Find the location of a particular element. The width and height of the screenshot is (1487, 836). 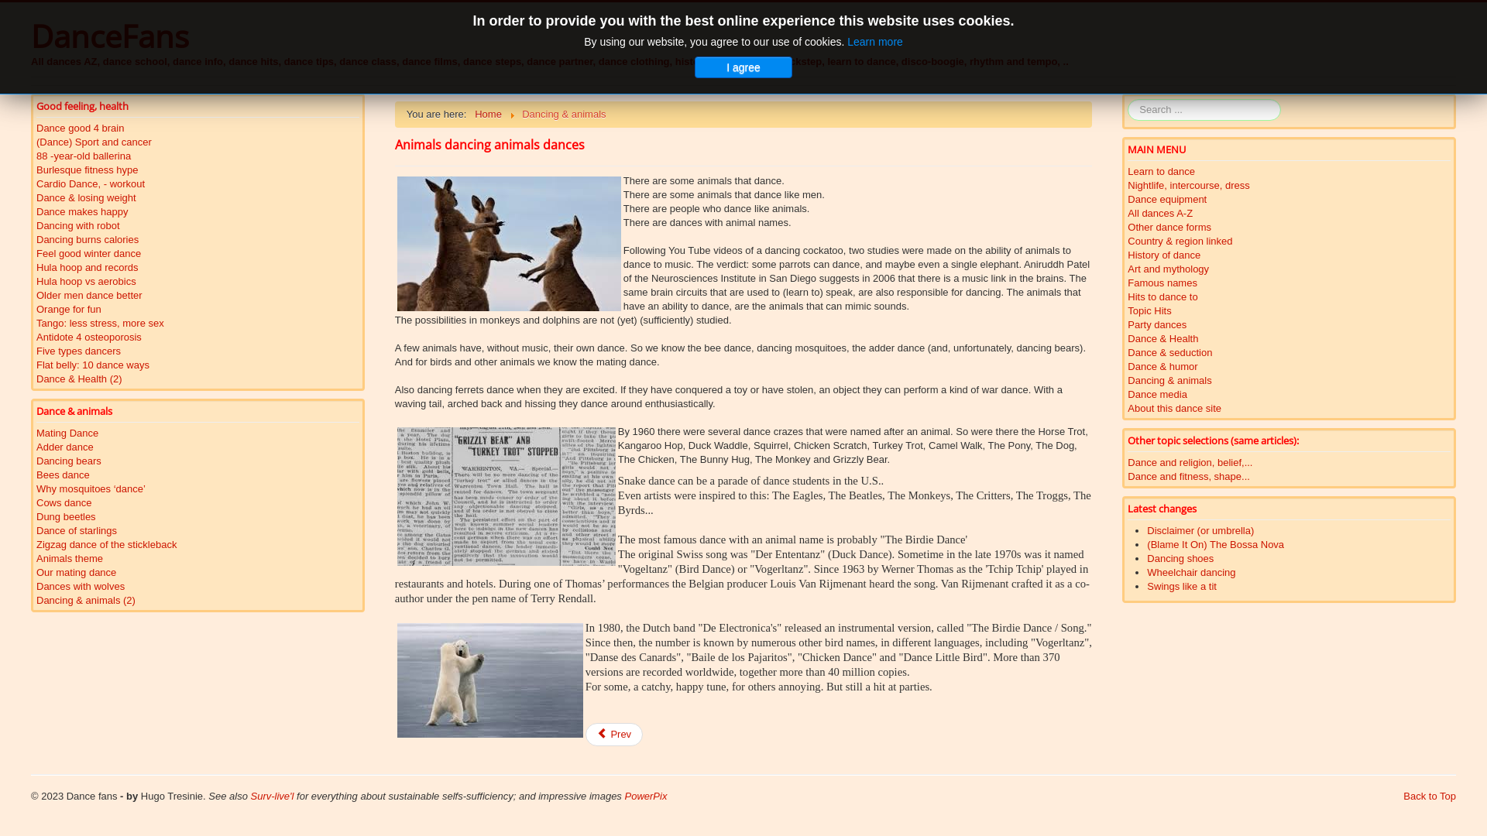

Cows dance is located at coordinates (198, 503).